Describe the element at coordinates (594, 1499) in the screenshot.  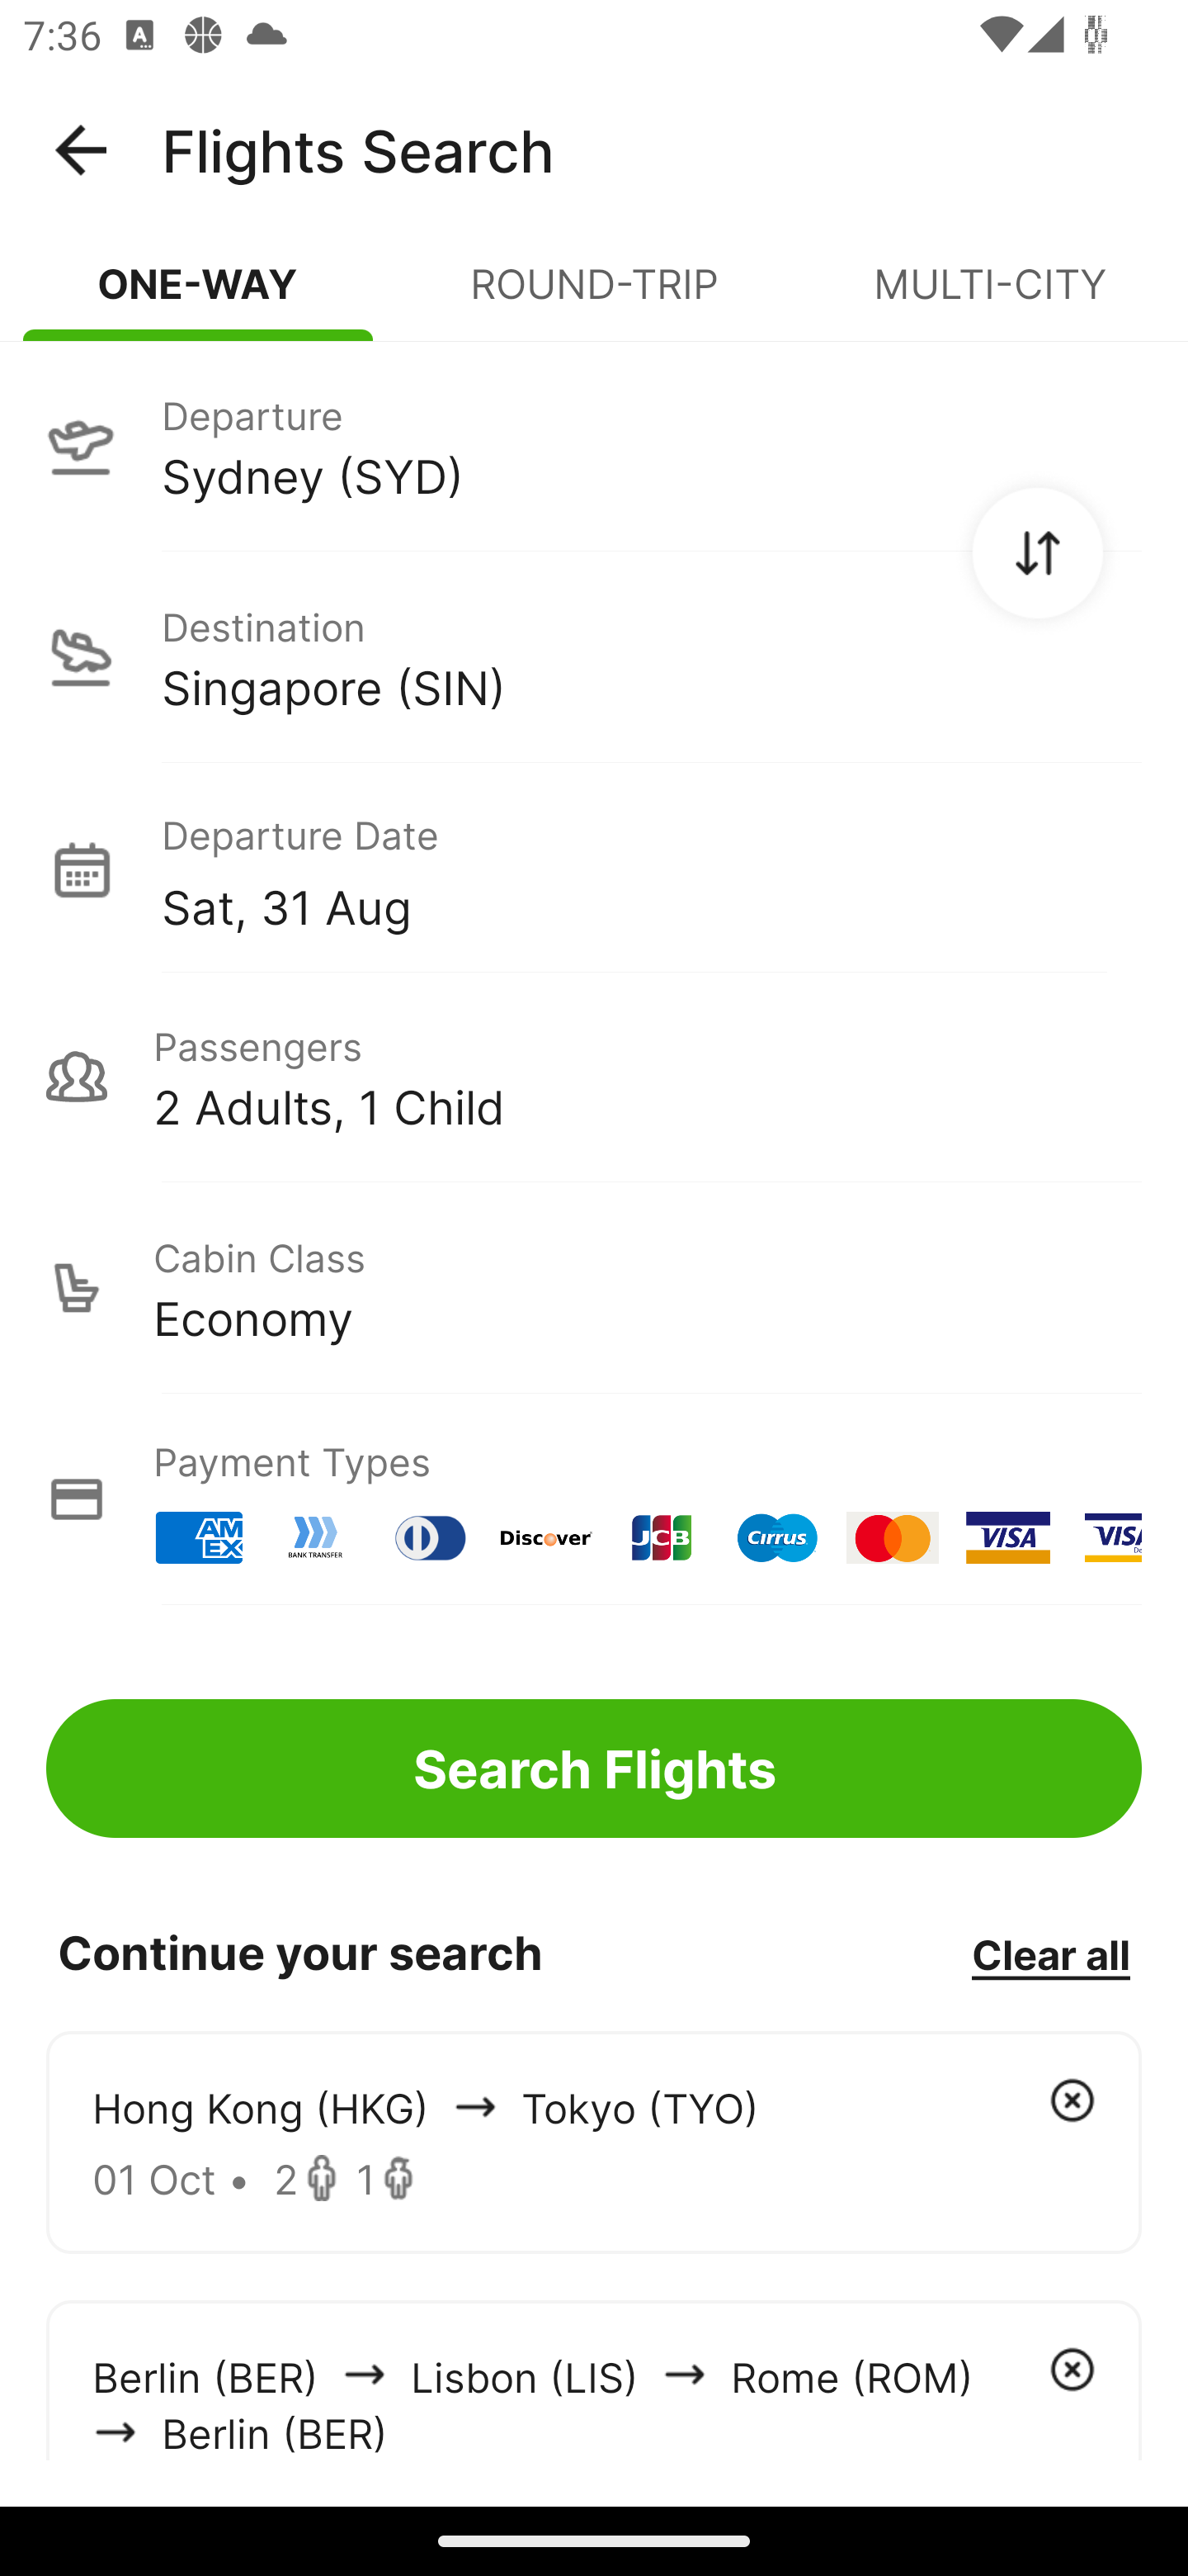
I see `Payment Types` at that location.